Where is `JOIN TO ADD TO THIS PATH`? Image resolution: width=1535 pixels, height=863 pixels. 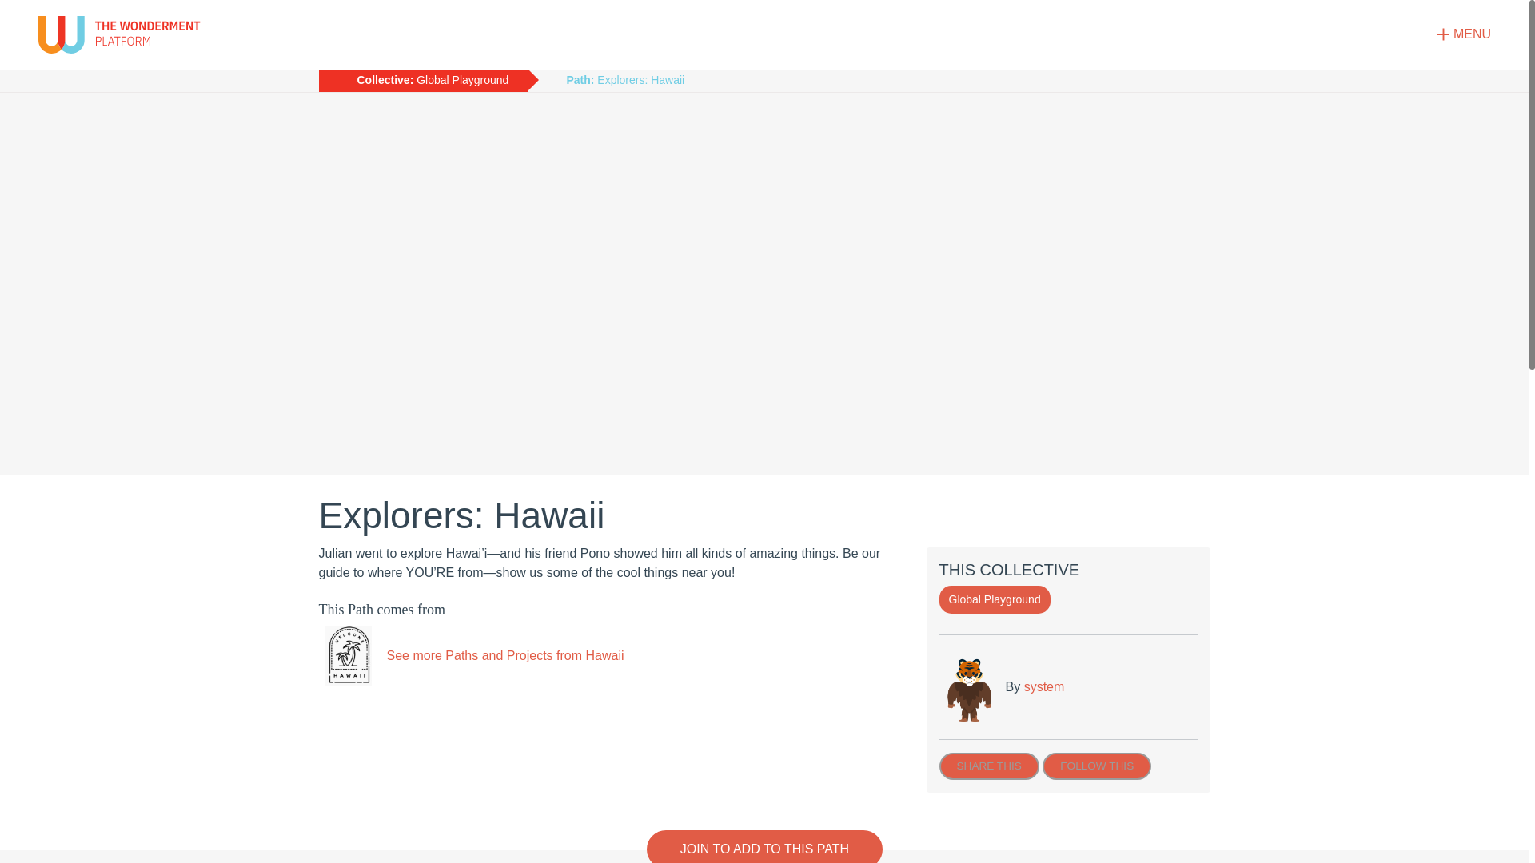
JOIN TO ADD TO THIS PATH is located at coordinates (764, 846).